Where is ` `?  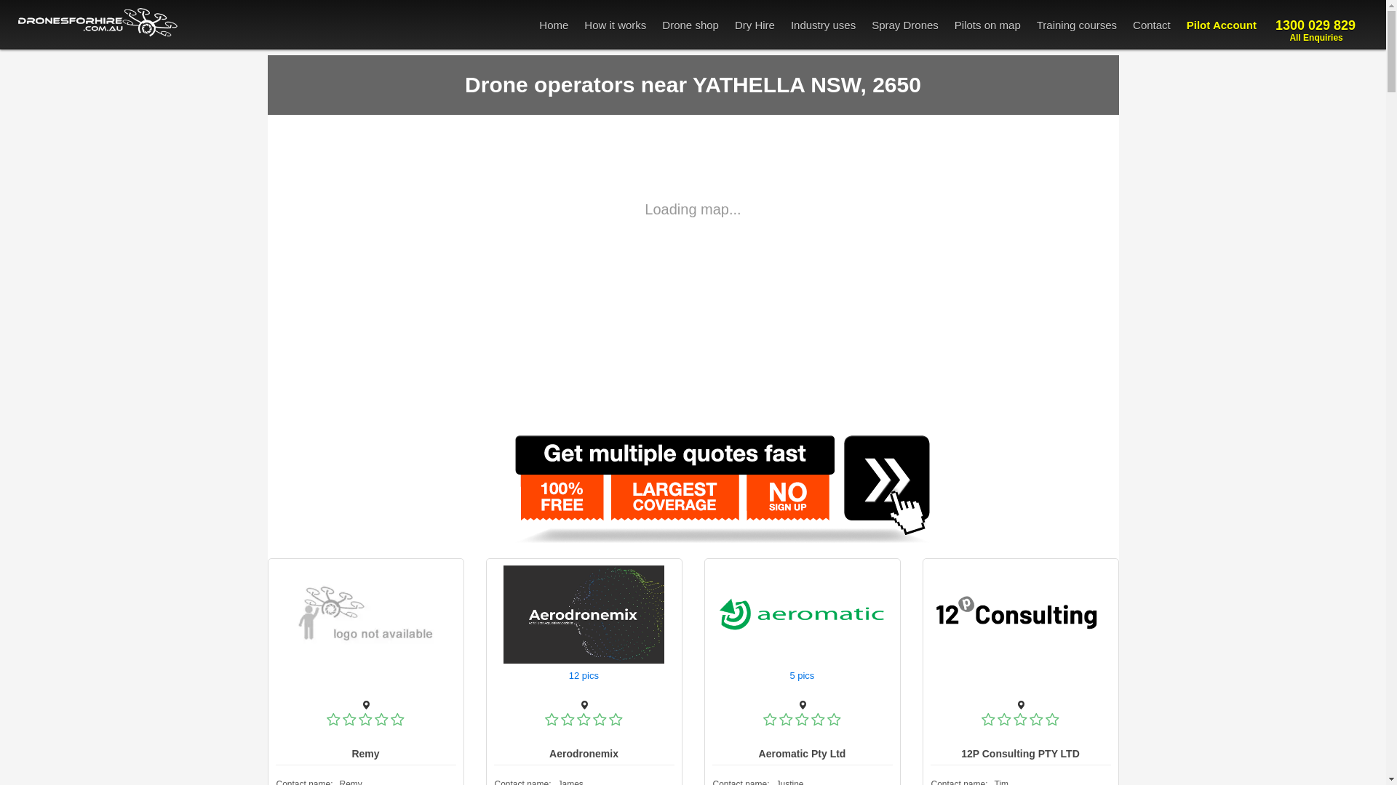
  is located at coordinates (784, 676).